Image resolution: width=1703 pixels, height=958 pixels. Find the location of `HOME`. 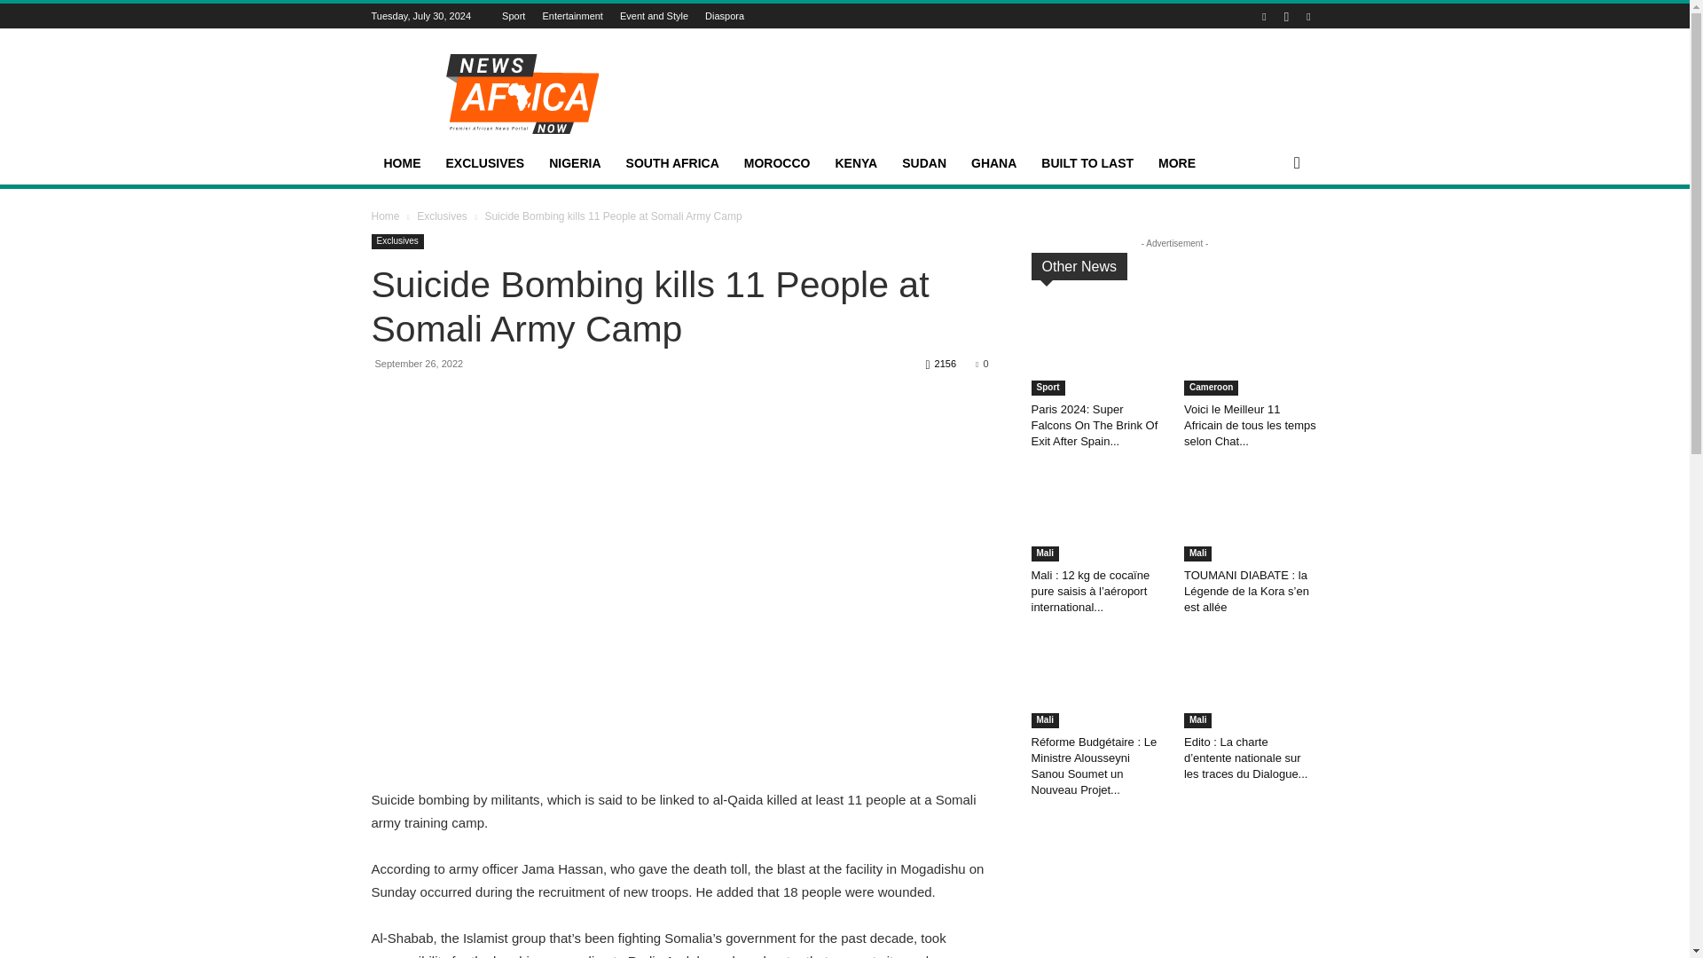

HOME is located at coordinates (401, 163).